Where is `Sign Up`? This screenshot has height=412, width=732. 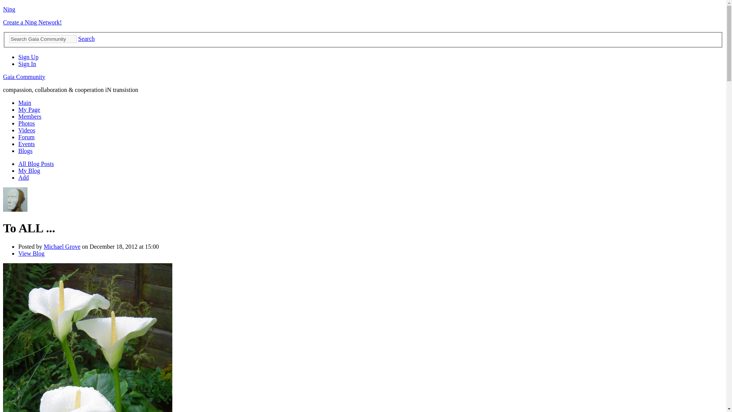 Sign Up is located at coordinates (28, 57).